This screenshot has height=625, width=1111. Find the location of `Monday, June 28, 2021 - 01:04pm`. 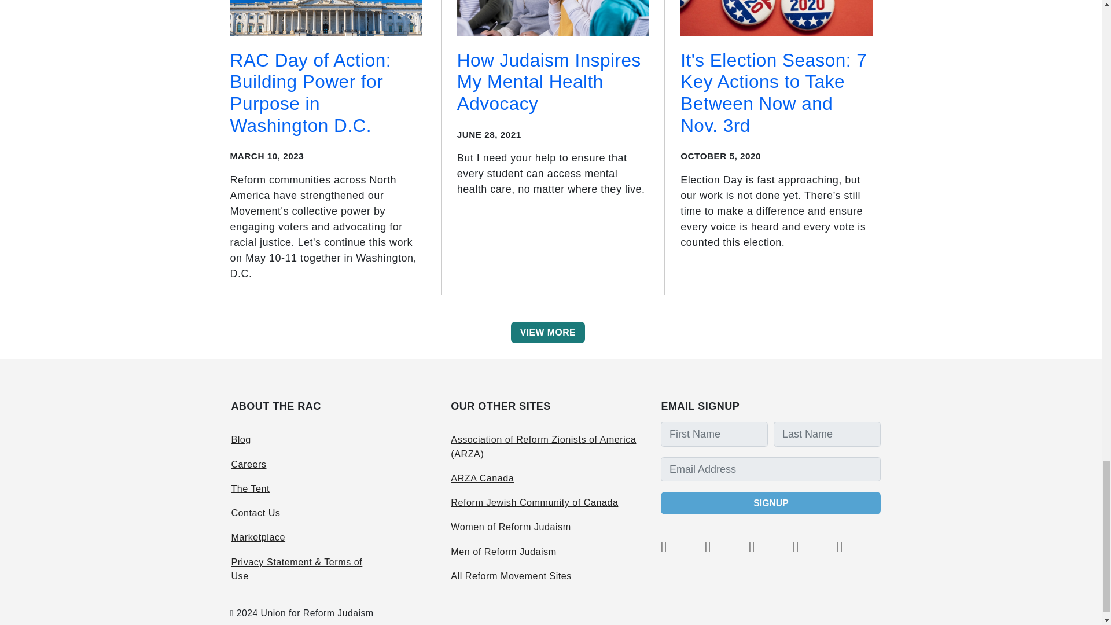

Monday, June 28, 2021 - 01:04pm is located at coordinates (488, 134).